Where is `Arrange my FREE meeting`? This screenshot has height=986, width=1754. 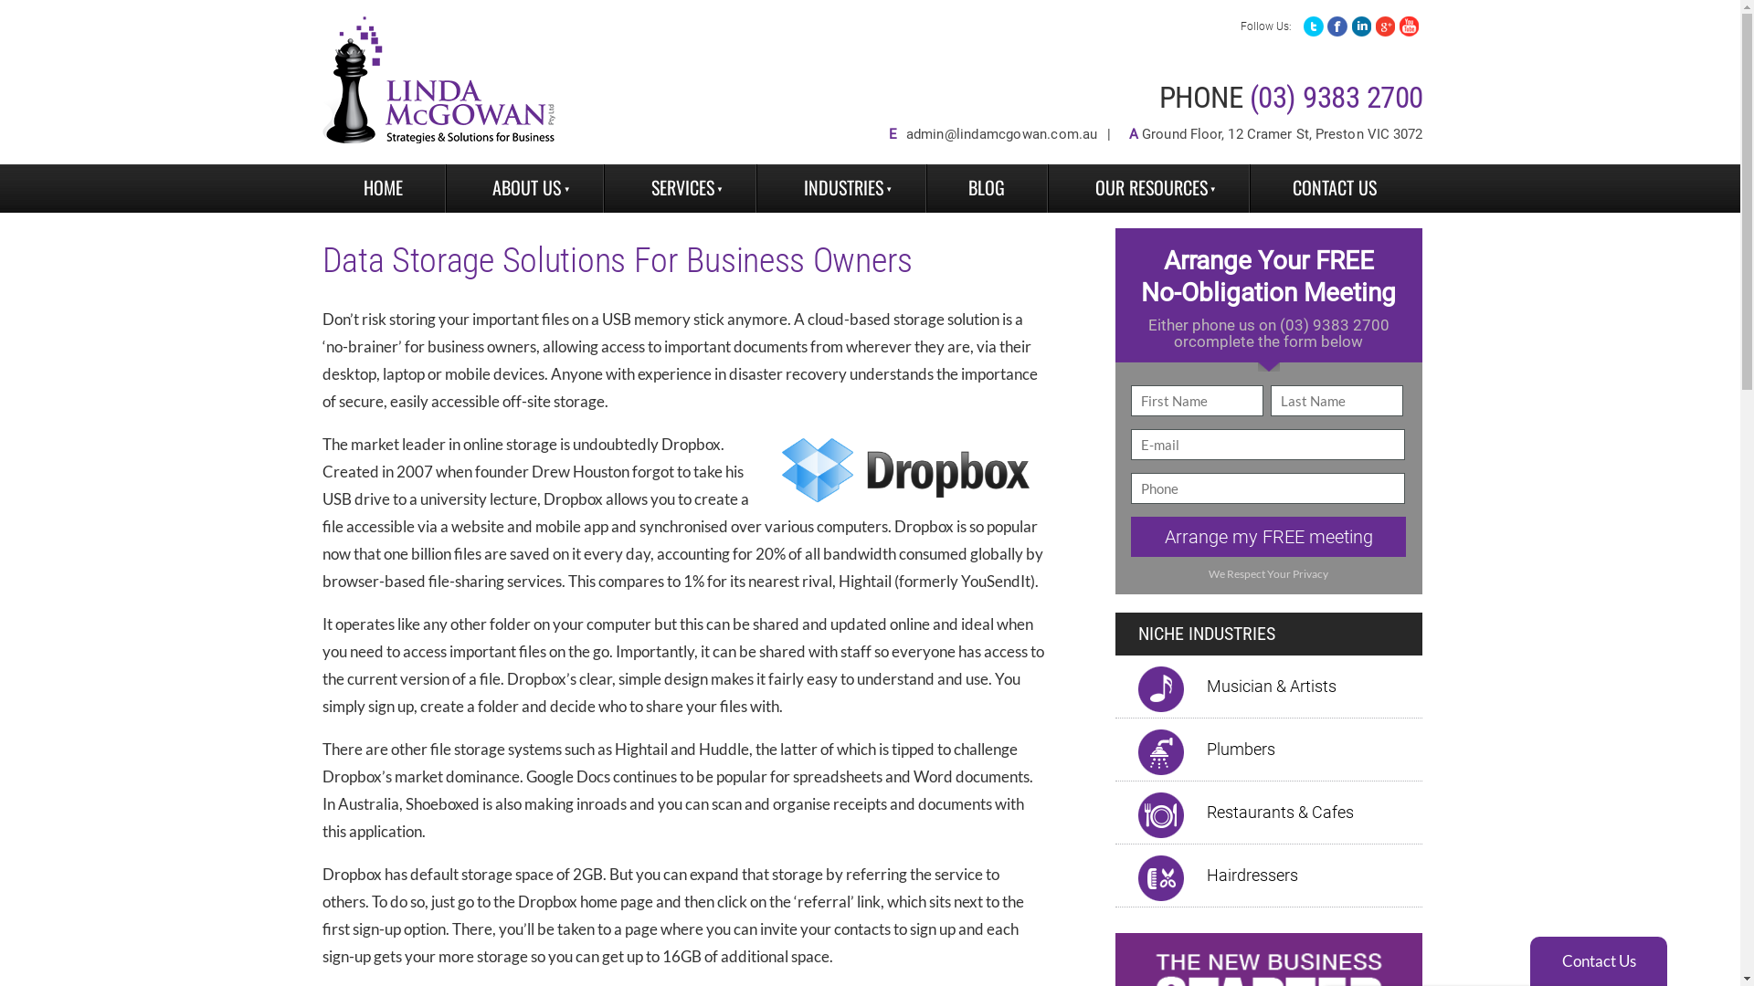
Arrange my FREE meeting is located at coordinates (1268, 537).